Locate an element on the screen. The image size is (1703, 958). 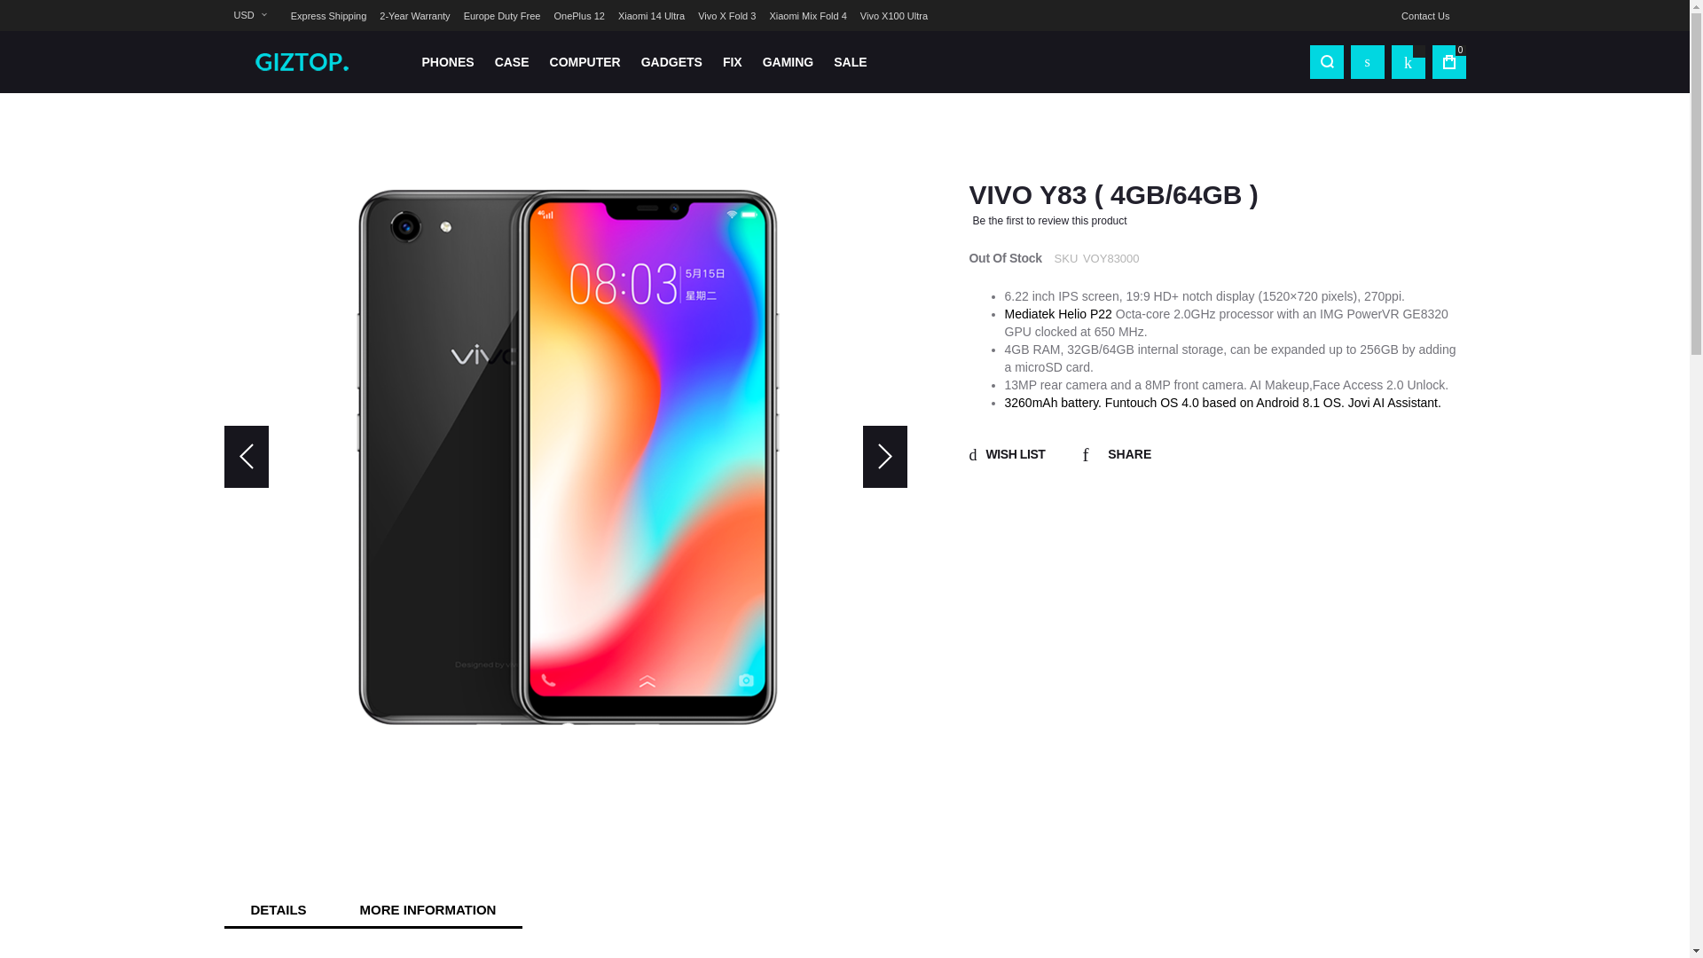
Vivo X Fold 3 is located at coordinates (727, 16).